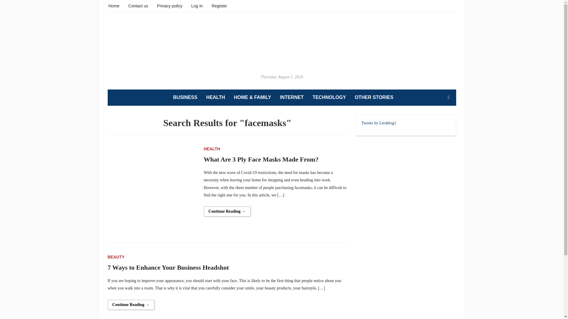  Describe the element at coordinates (114, 5) in the screenshot. I see `Home` at that location.